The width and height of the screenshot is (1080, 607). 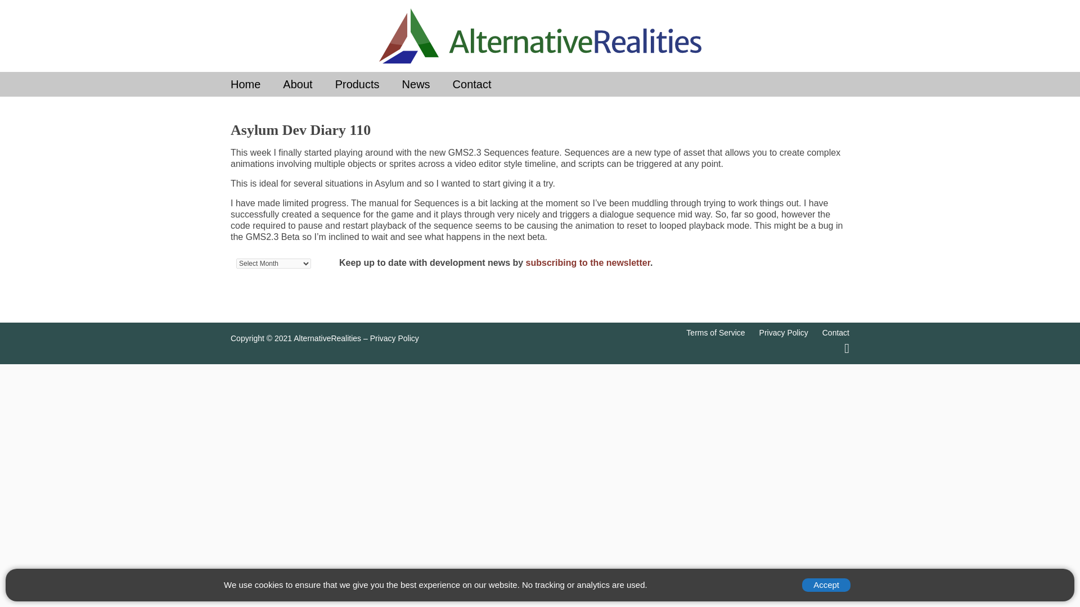 What do you see at coordinates (835, 333) in the screenshot?
I see `Contact` at bounding box center [835, 333].